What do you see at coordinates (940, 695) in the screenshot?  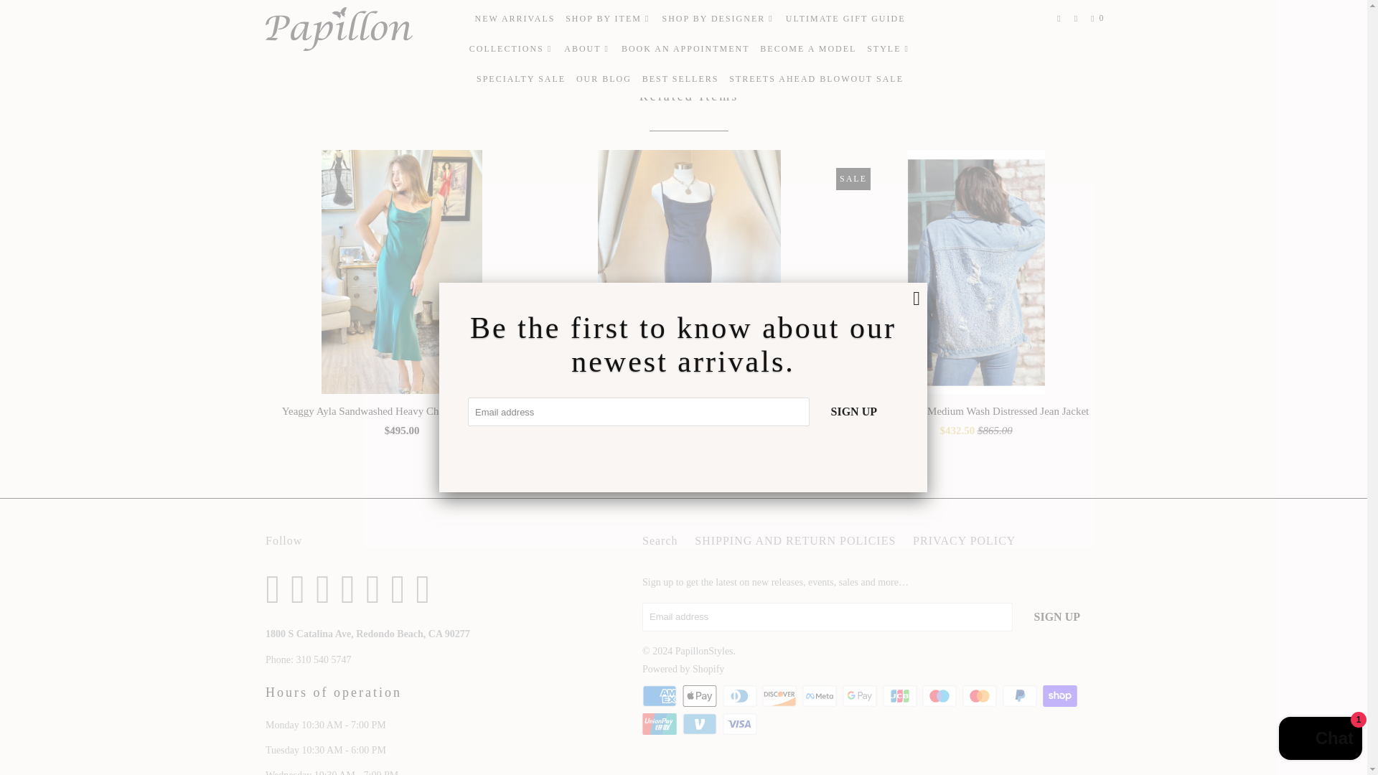 I see `Maestro` at bounding box center [940, 695].